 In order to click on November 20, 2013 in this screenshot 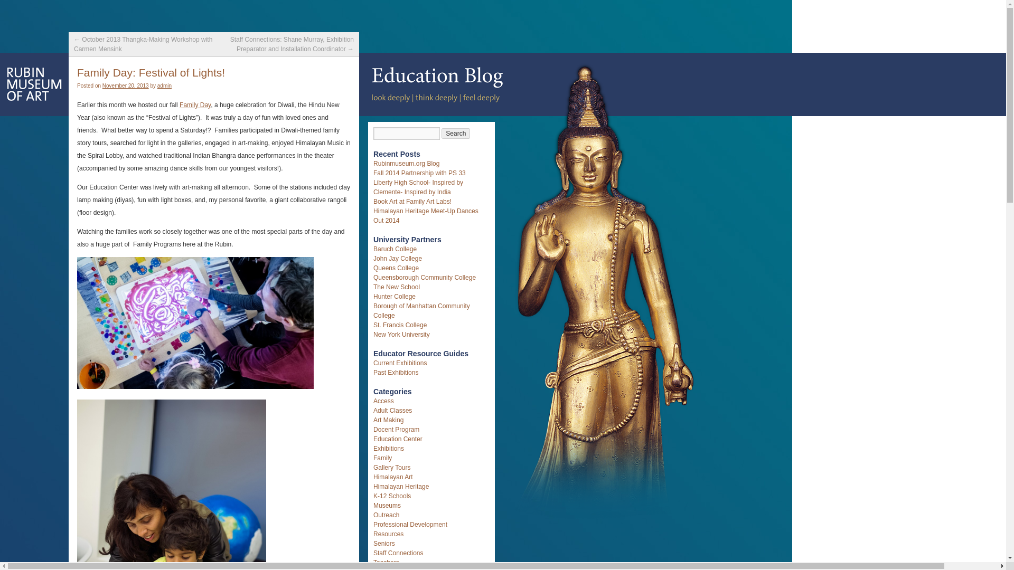, I will do `click(126, 85)`.